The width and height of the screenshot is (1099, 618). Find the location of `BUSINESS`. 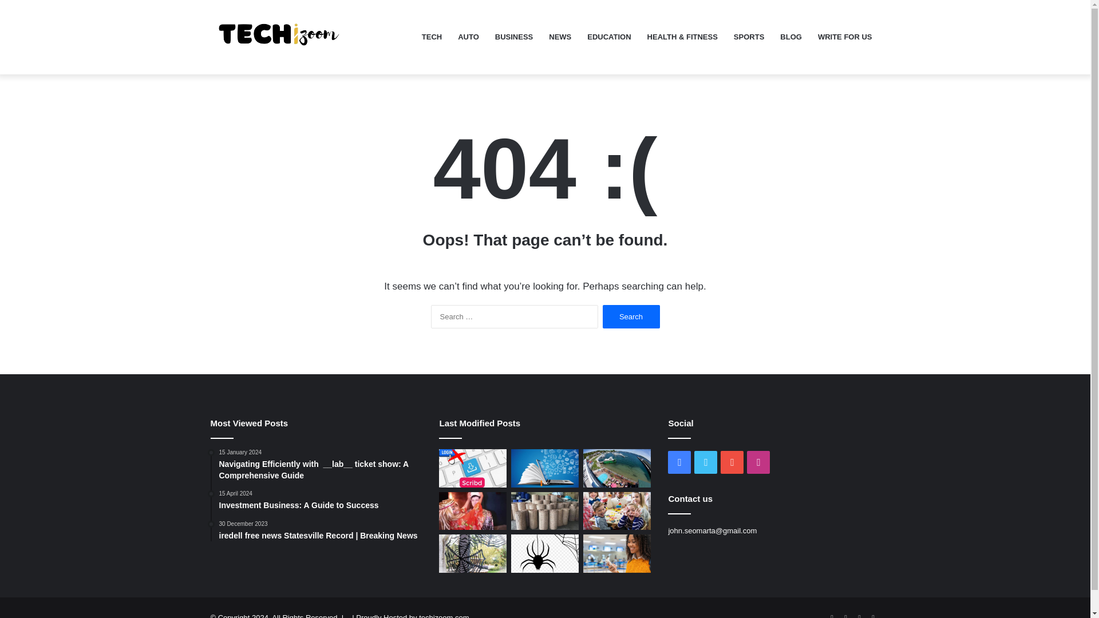

BUSINESS is located at coordinates (513, 37).